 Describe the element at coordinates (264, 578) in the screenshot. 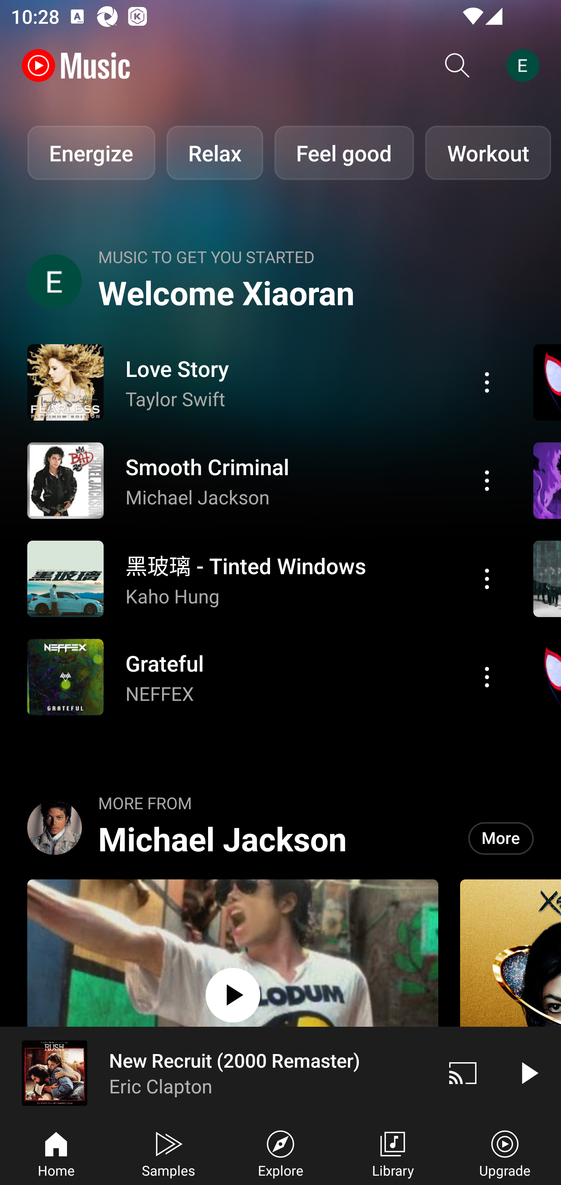

I see `Action menu` at that location.